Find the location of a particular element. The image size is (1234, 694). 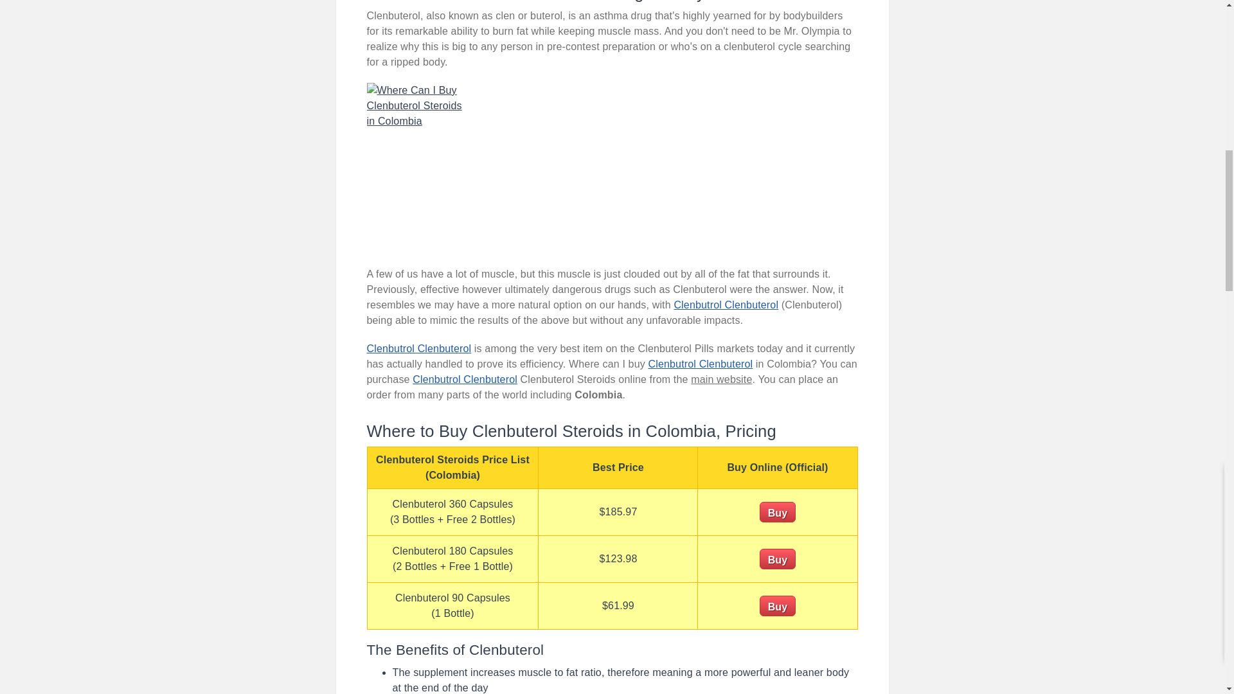

Where Can I Buy Clenbuterol Steroids in Colombia is located at coordinates (419, 169).